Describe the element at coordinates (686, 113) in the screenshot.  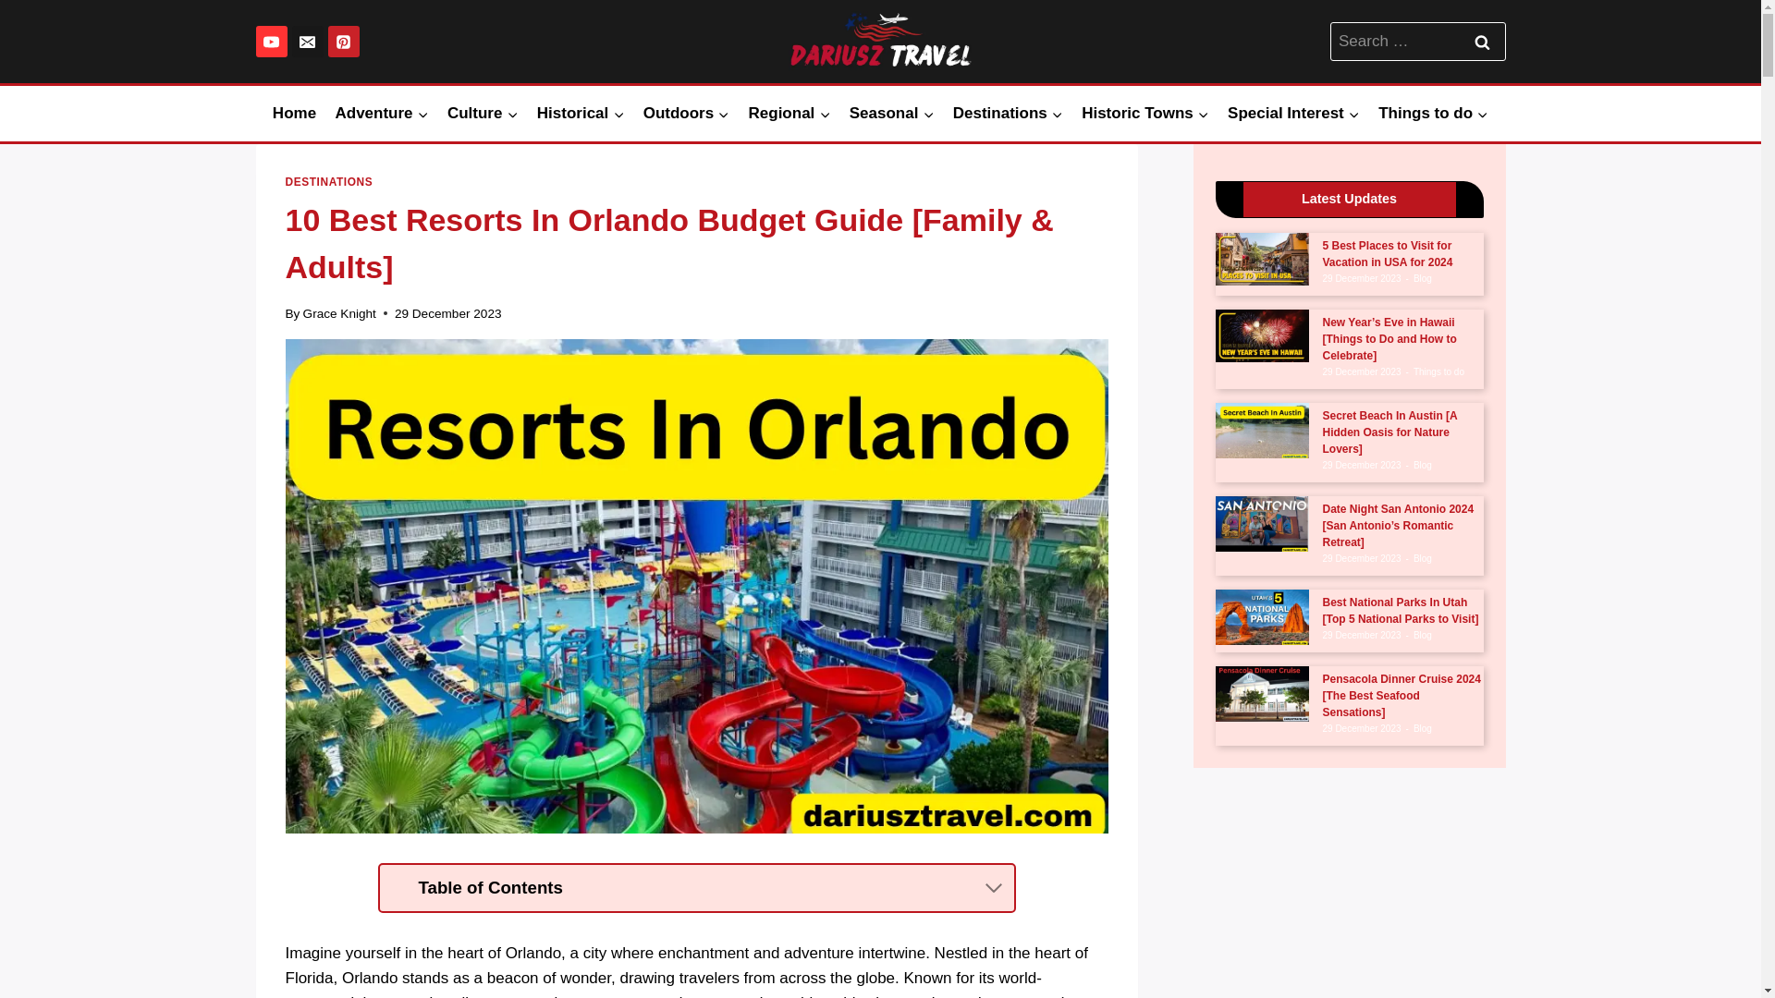
I see `Outdoors` at that location.